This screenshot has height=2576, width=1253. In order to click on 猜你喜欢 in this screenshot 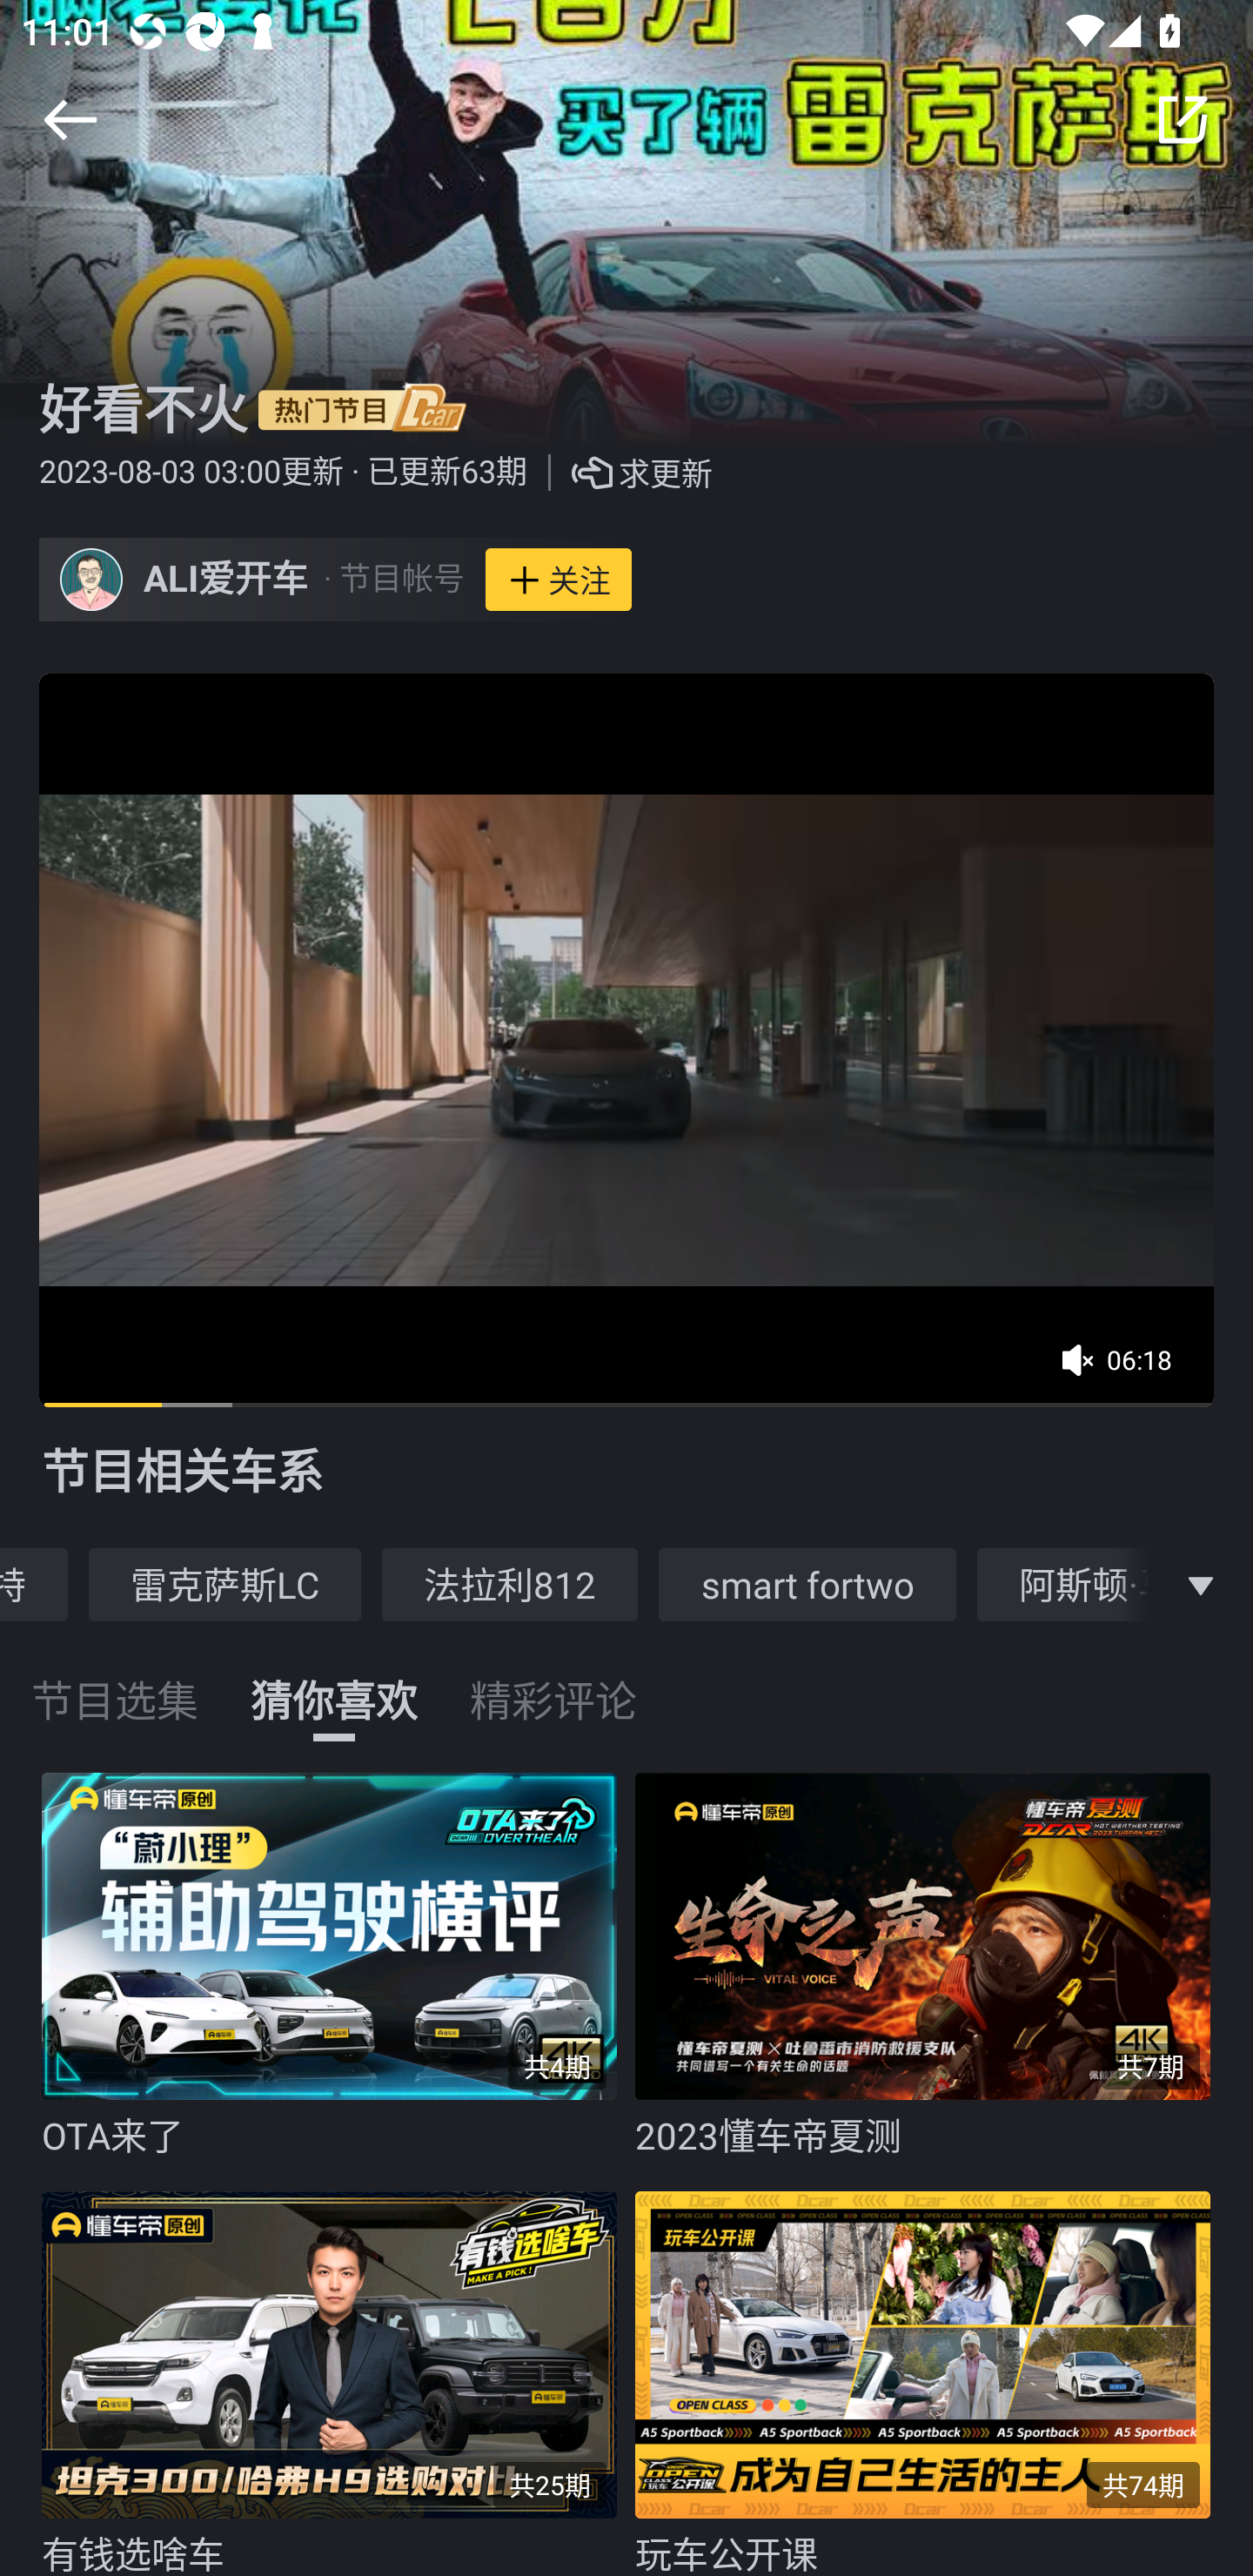, I will do `click(334, 1681)`.